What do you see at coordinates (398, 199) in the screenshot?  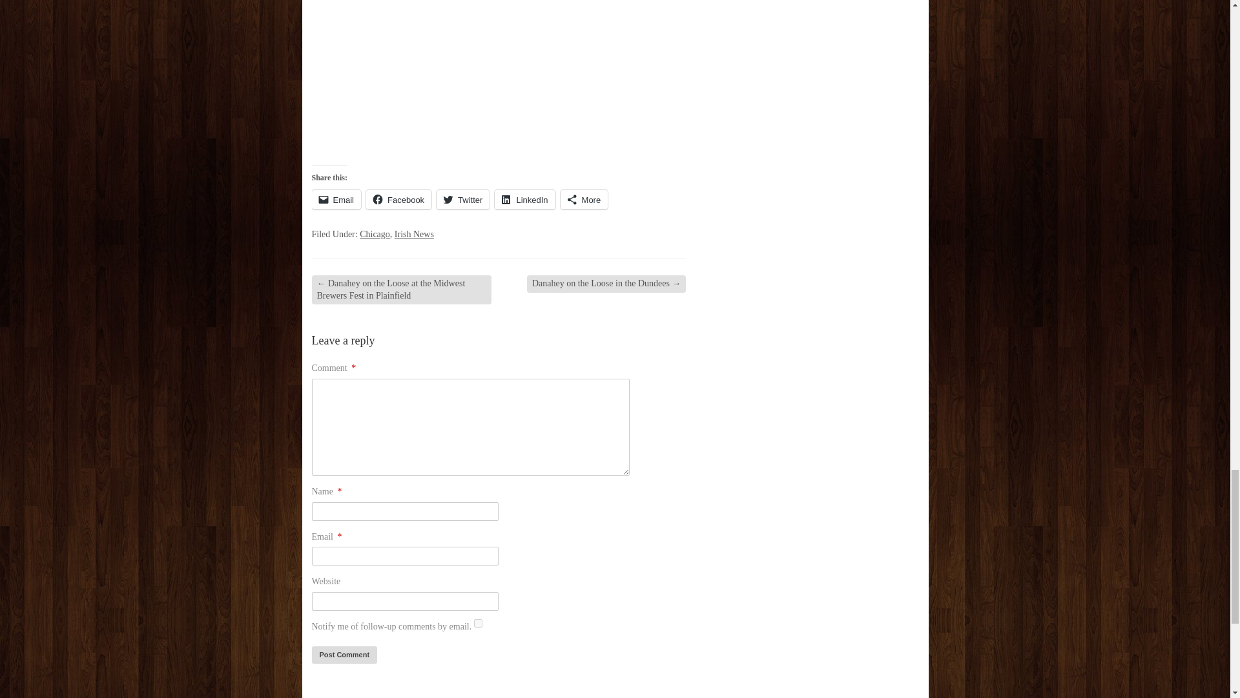 I see `Facebook` at bounding box center [398, 199].